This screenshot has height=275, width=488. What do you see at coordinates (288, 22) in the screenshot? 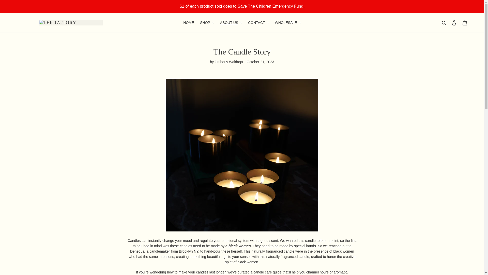
I see `WHOLESALE` at bounding box center [288, 22].